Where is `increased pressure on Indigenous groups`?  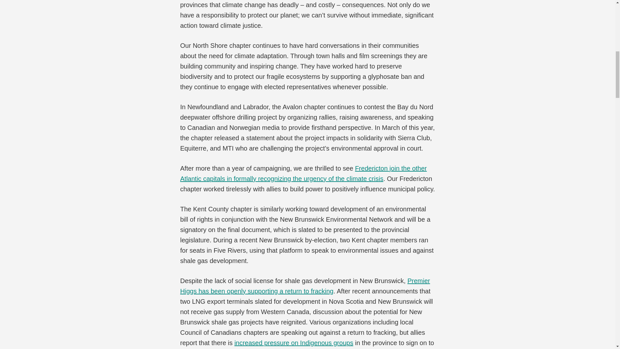 increased pressure on Indigenous groups is located at coordinates (294, 343).